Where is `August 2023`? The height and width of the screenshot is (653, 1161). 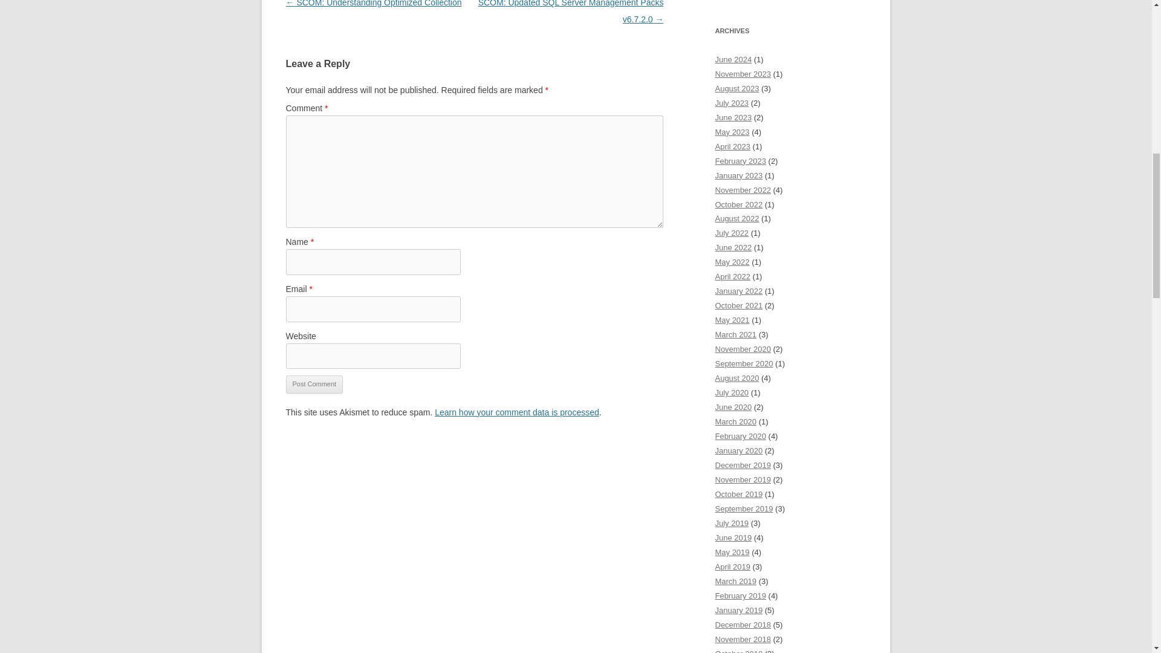
August 2023 is located at coordinates (737, 88).